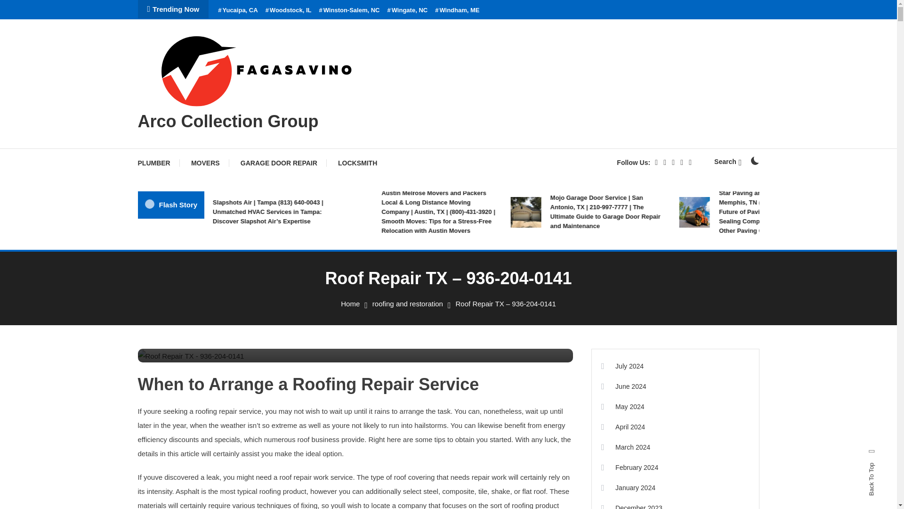 The height and width of the screenshot is (509, 904). What do you see at coordinates (350, 304) in the screenshot?
I see `Home` at bounding box center [350, 304].